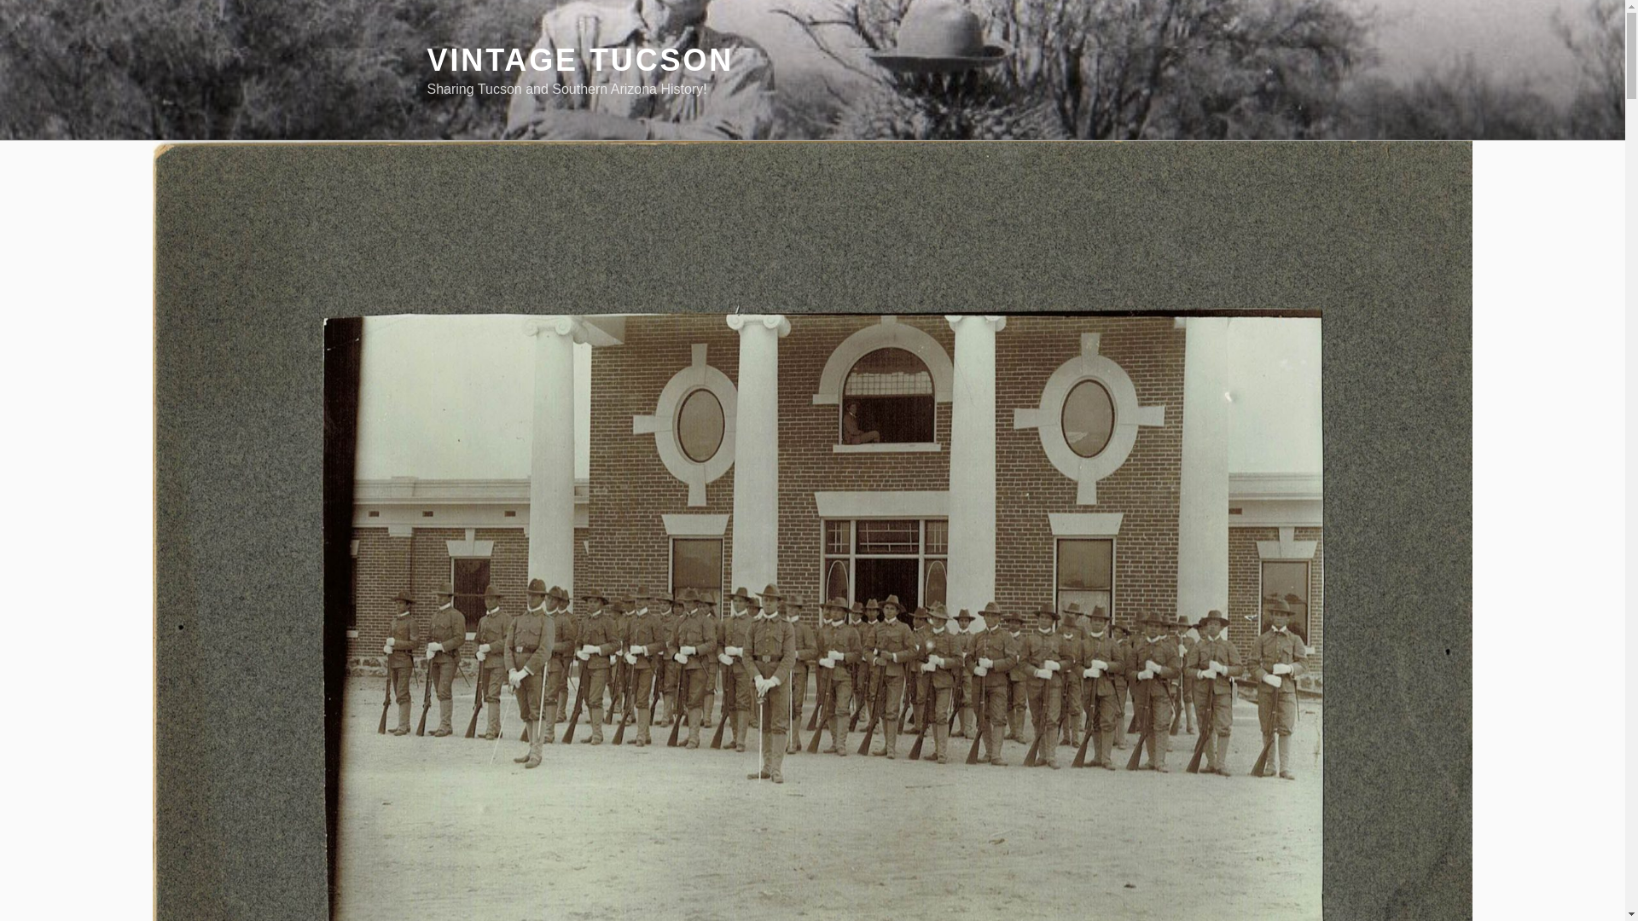 This screenshot has width=1638, height=921. Describe the element at coordinates (580, 60) in the screenshot. I see `VINTAGE TUCSON` at that location.